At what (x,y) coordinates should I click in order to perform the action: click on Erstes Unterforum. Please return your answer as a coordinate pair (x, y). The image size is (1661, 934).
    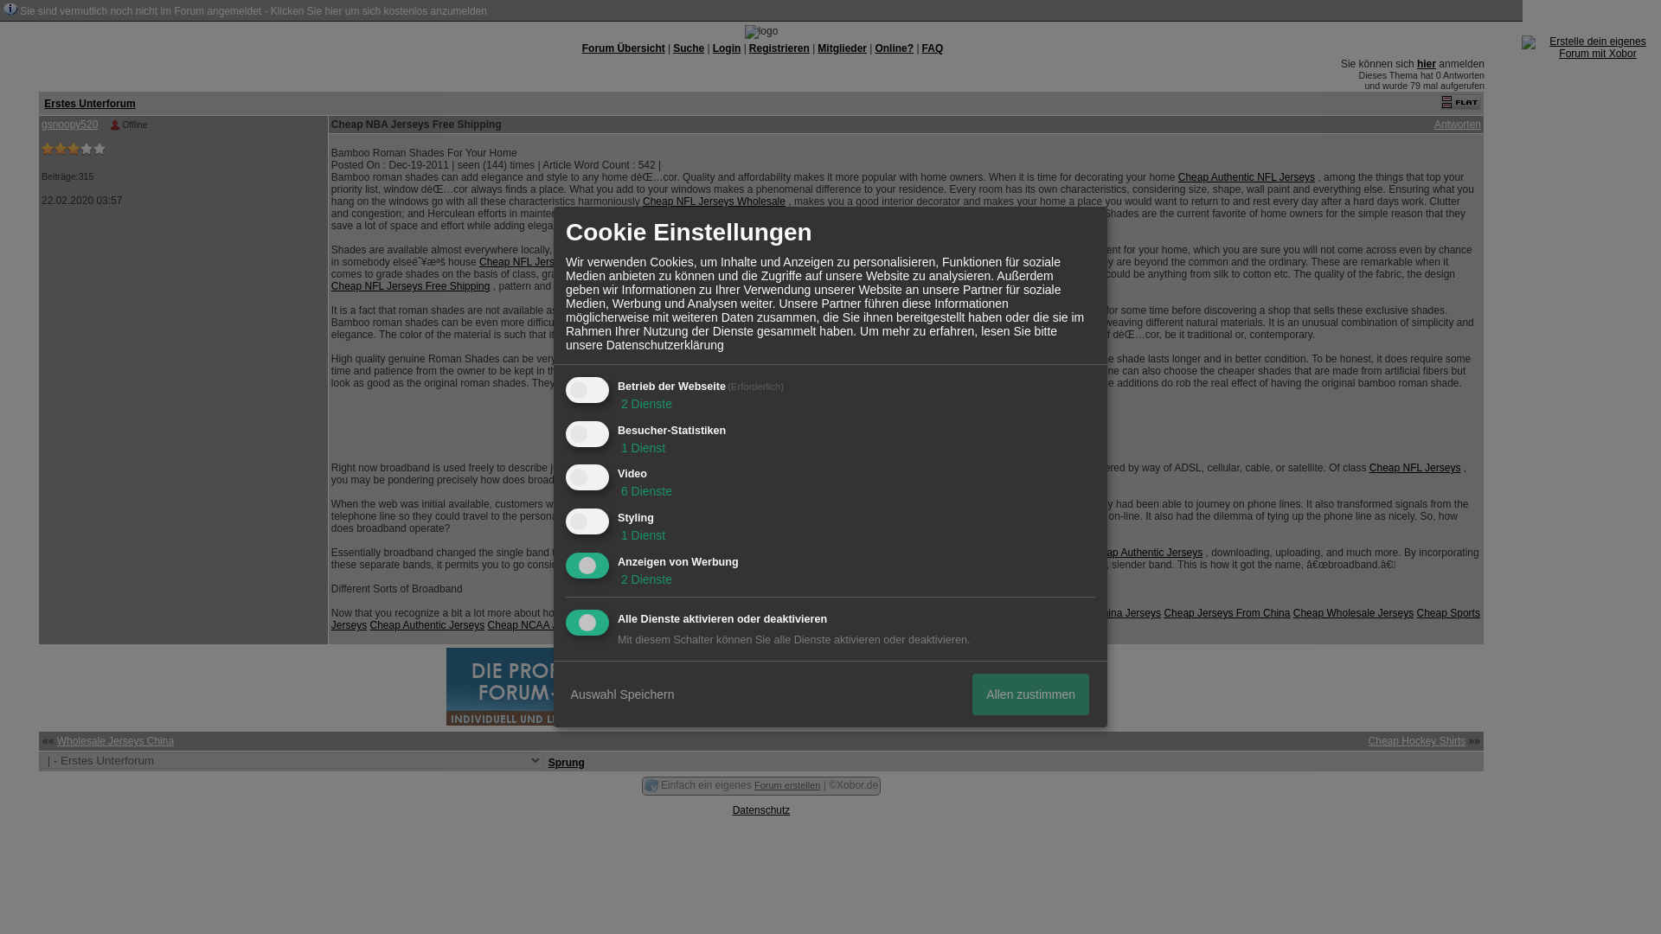
    Looking at the image, I should click on (89, 103).